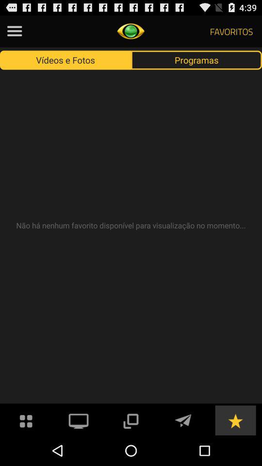 This screenshot has width=262, height=466. I want to click on flip until the programas button, so click(196, 60).